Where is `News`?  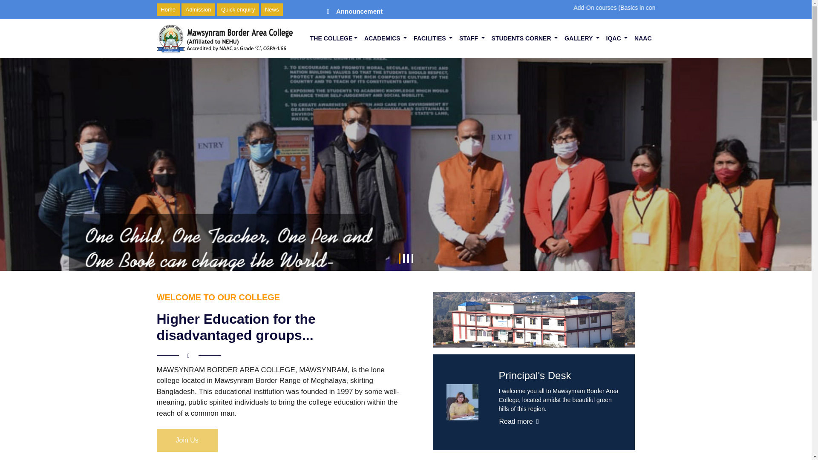
News is located at coordinates (272, 9).